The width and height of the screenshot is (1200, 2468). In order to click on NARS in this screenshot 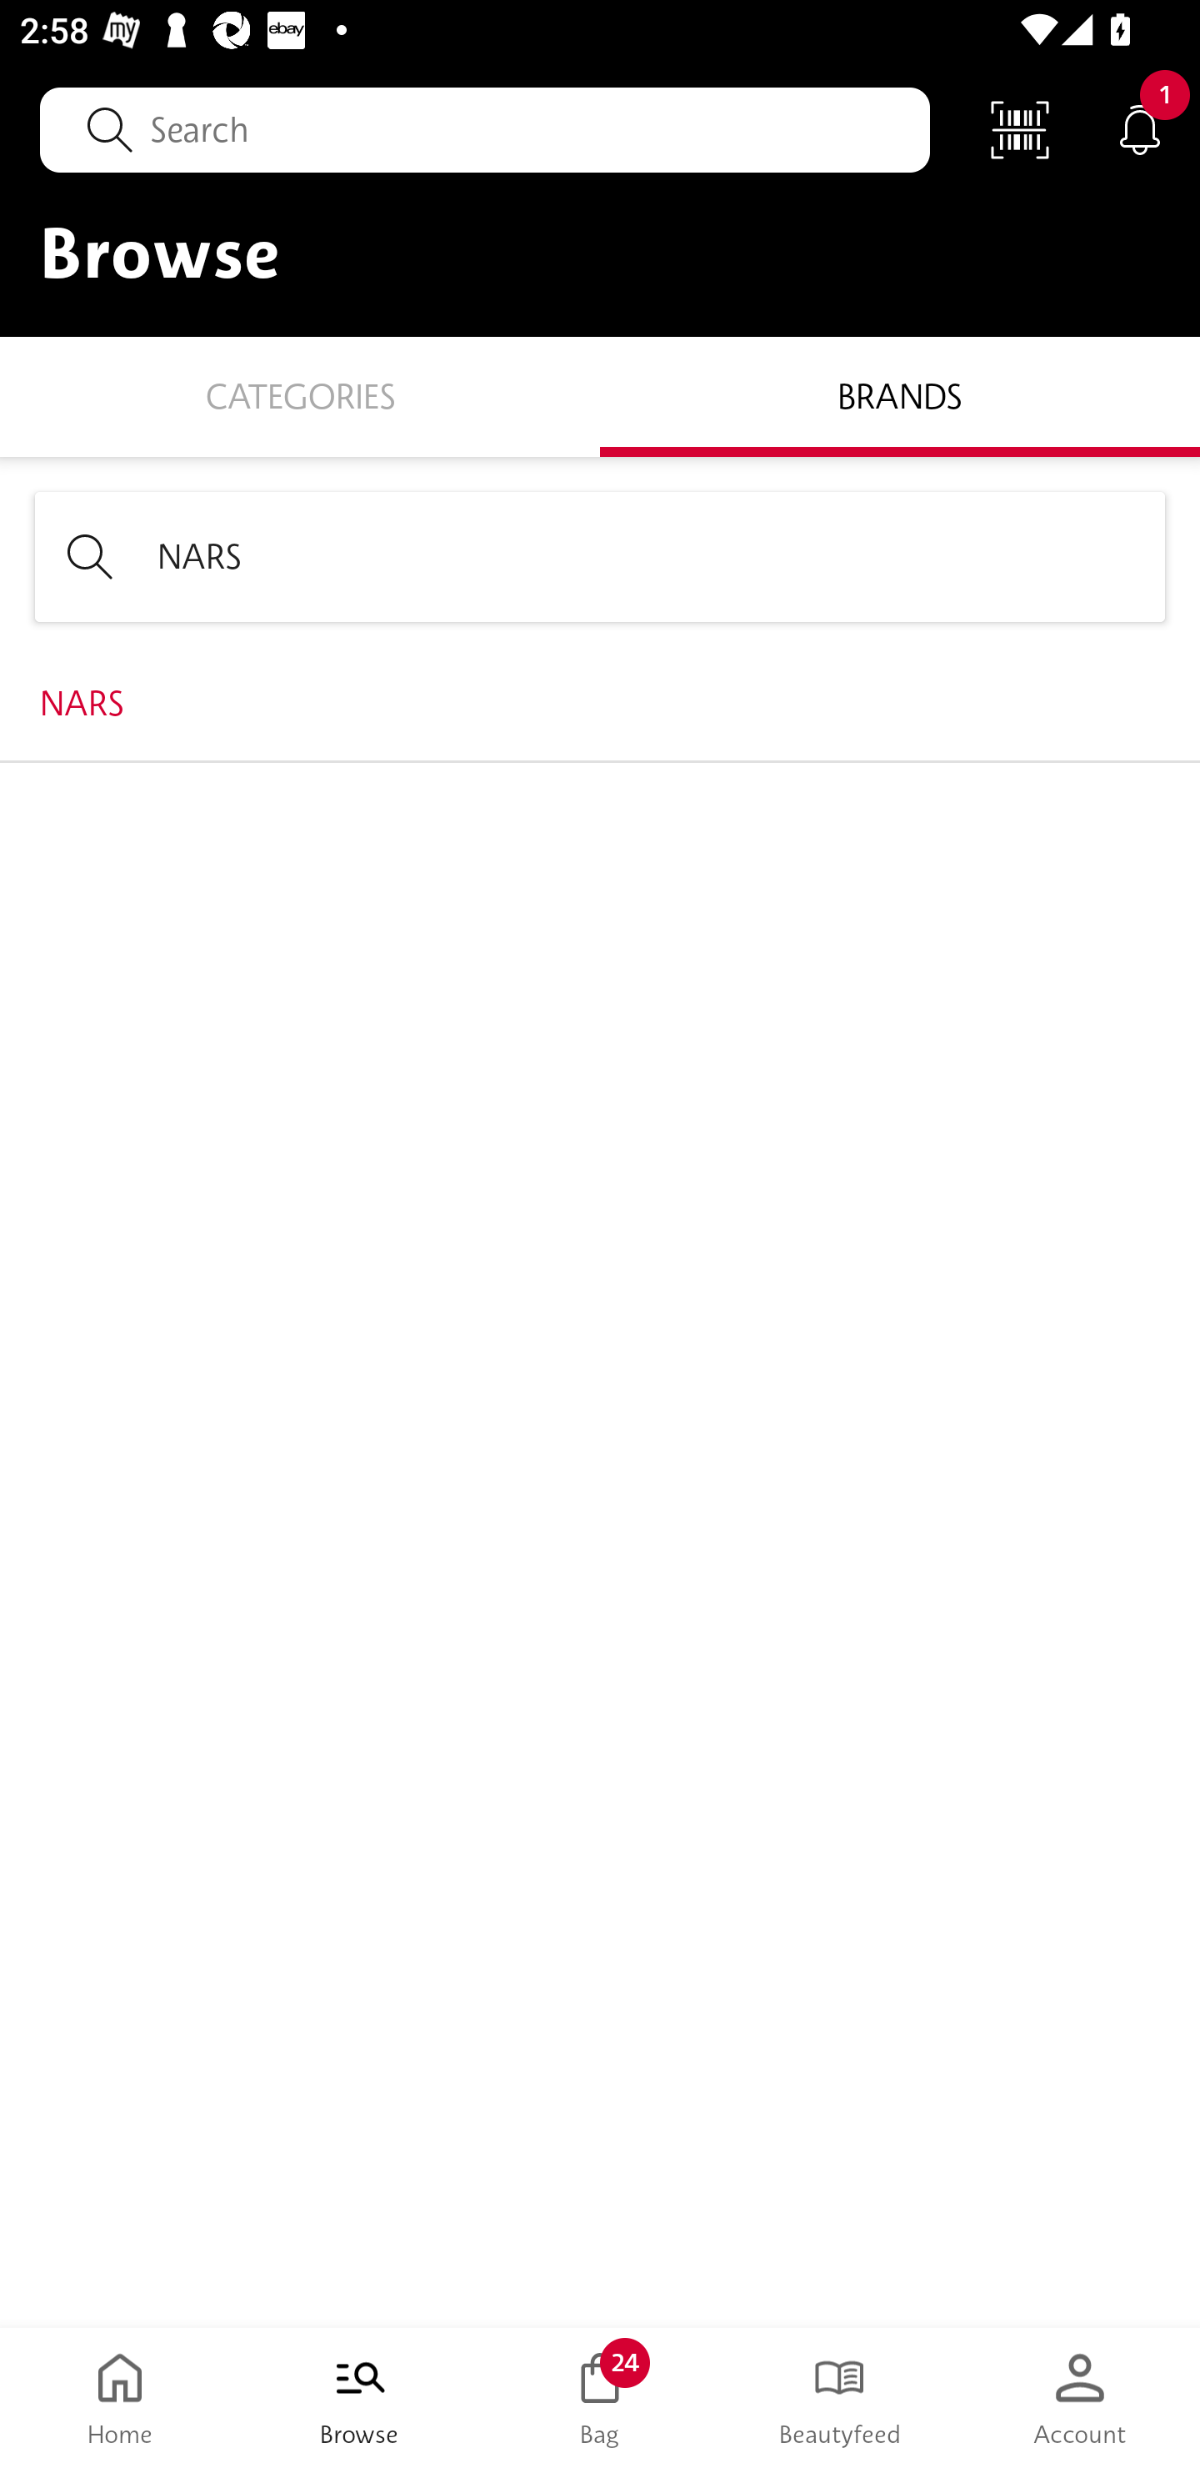, I will do `click(600, 703)`.